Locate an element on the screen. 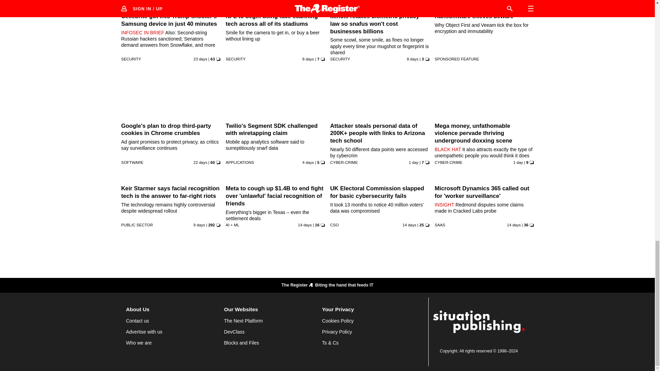 Image resolution: width=660 pixels, height=371 pixels. 6 Aug 2024 1:43 is located at coordinates (308, 59).